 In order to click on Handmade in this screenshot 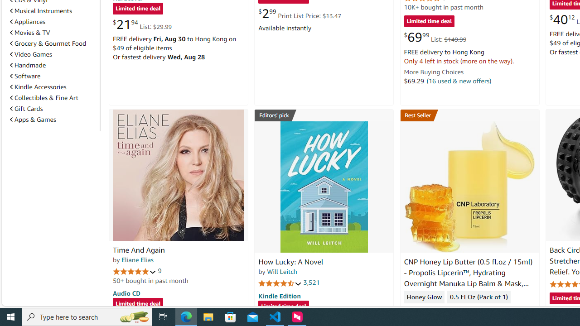, I will do `click(28, 65)`.